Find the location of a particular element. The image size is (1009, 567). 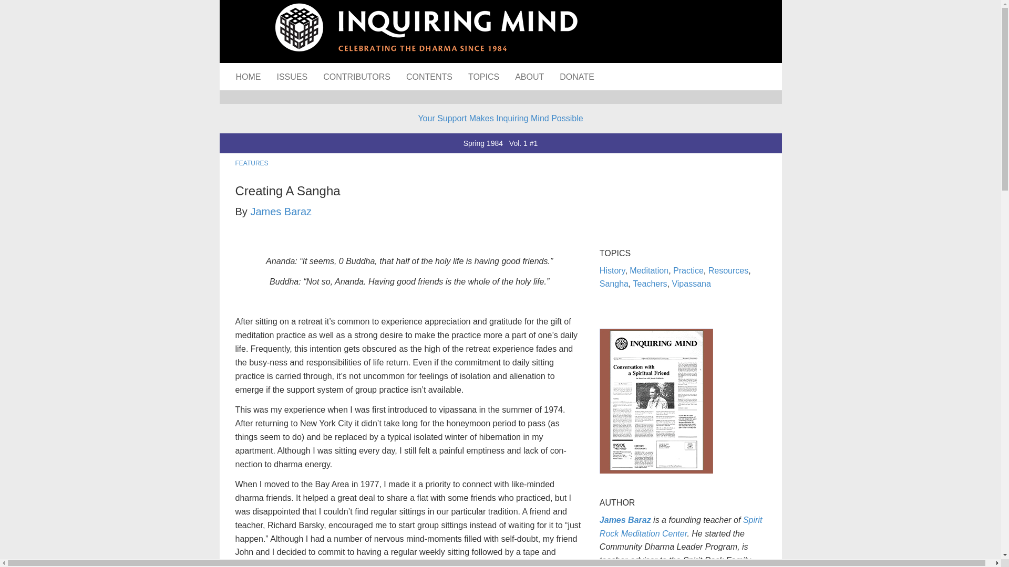

FEATURES is located at coordinates (251, 163).